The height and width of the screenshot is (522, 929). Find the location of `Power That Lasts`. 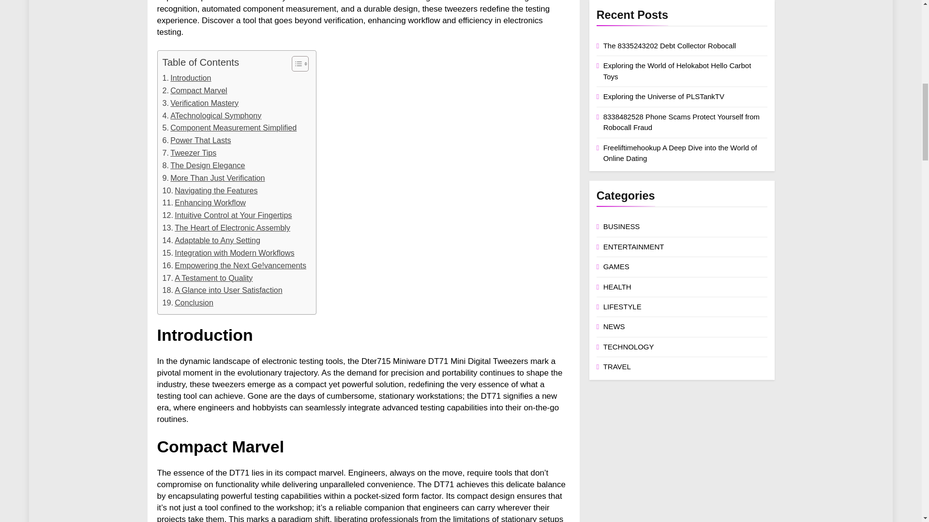

Power That Lasts is located at coordinates (197, 140).